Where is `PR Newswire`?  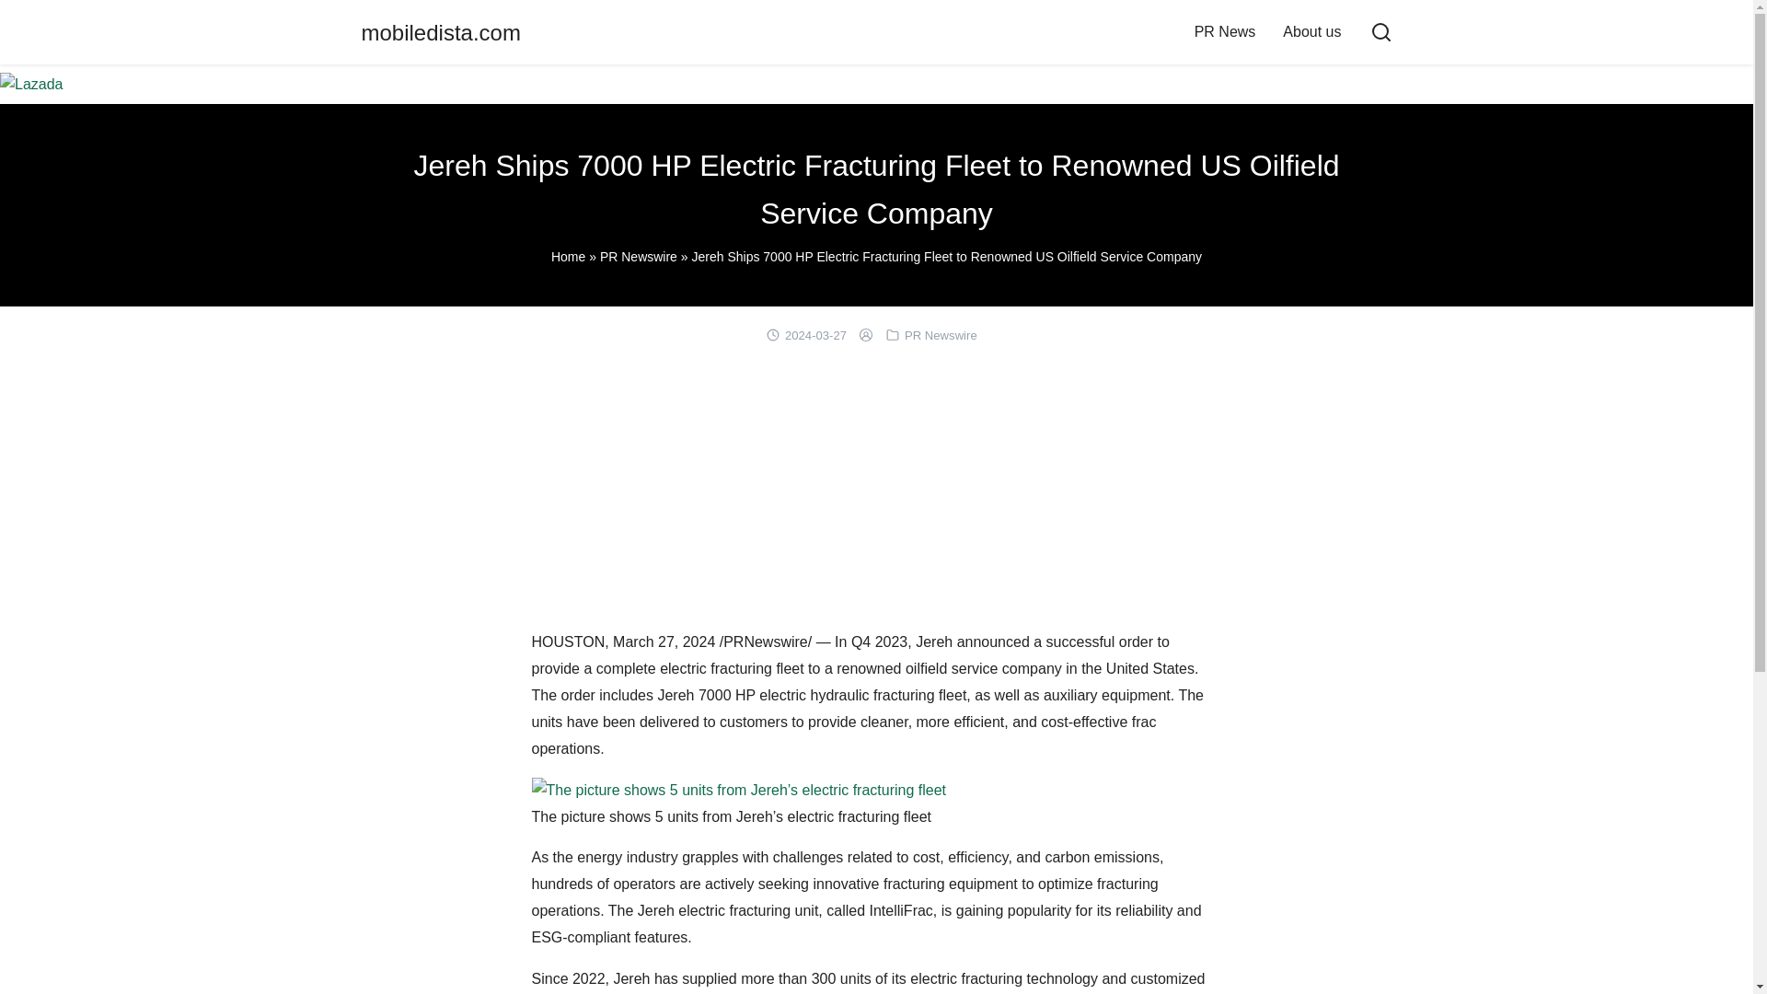
PR Newswire is located at coordinates (941, 335).